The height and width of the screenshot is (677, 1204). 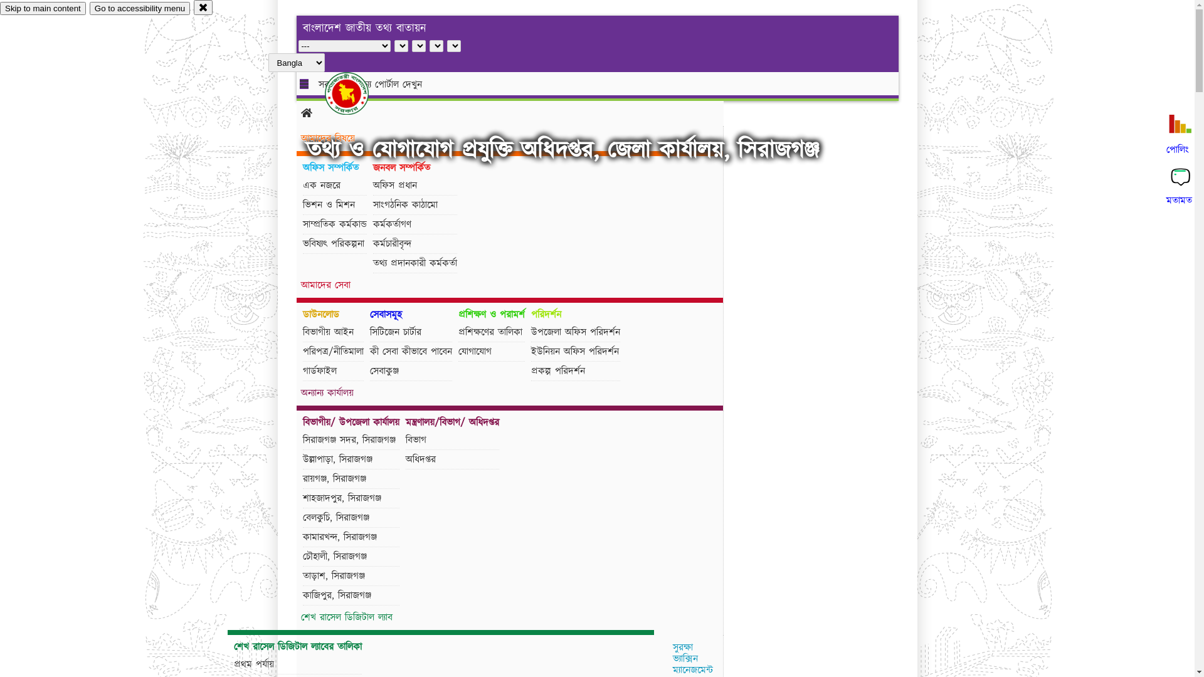 What do you see at coordinates (43, 9) in the screenshot?
I see `Skip to main content` at bounding box center [43, 9].